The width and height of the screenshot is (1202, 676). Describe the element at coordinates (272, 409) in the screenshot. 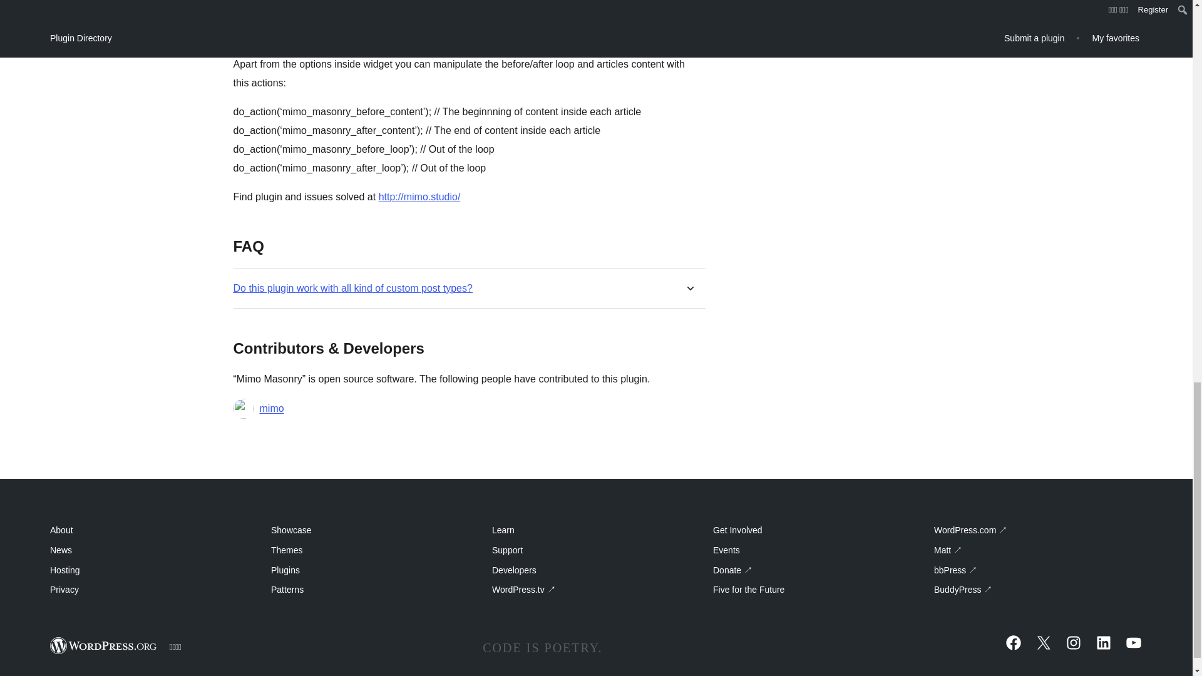

I see `mimo` at that location.